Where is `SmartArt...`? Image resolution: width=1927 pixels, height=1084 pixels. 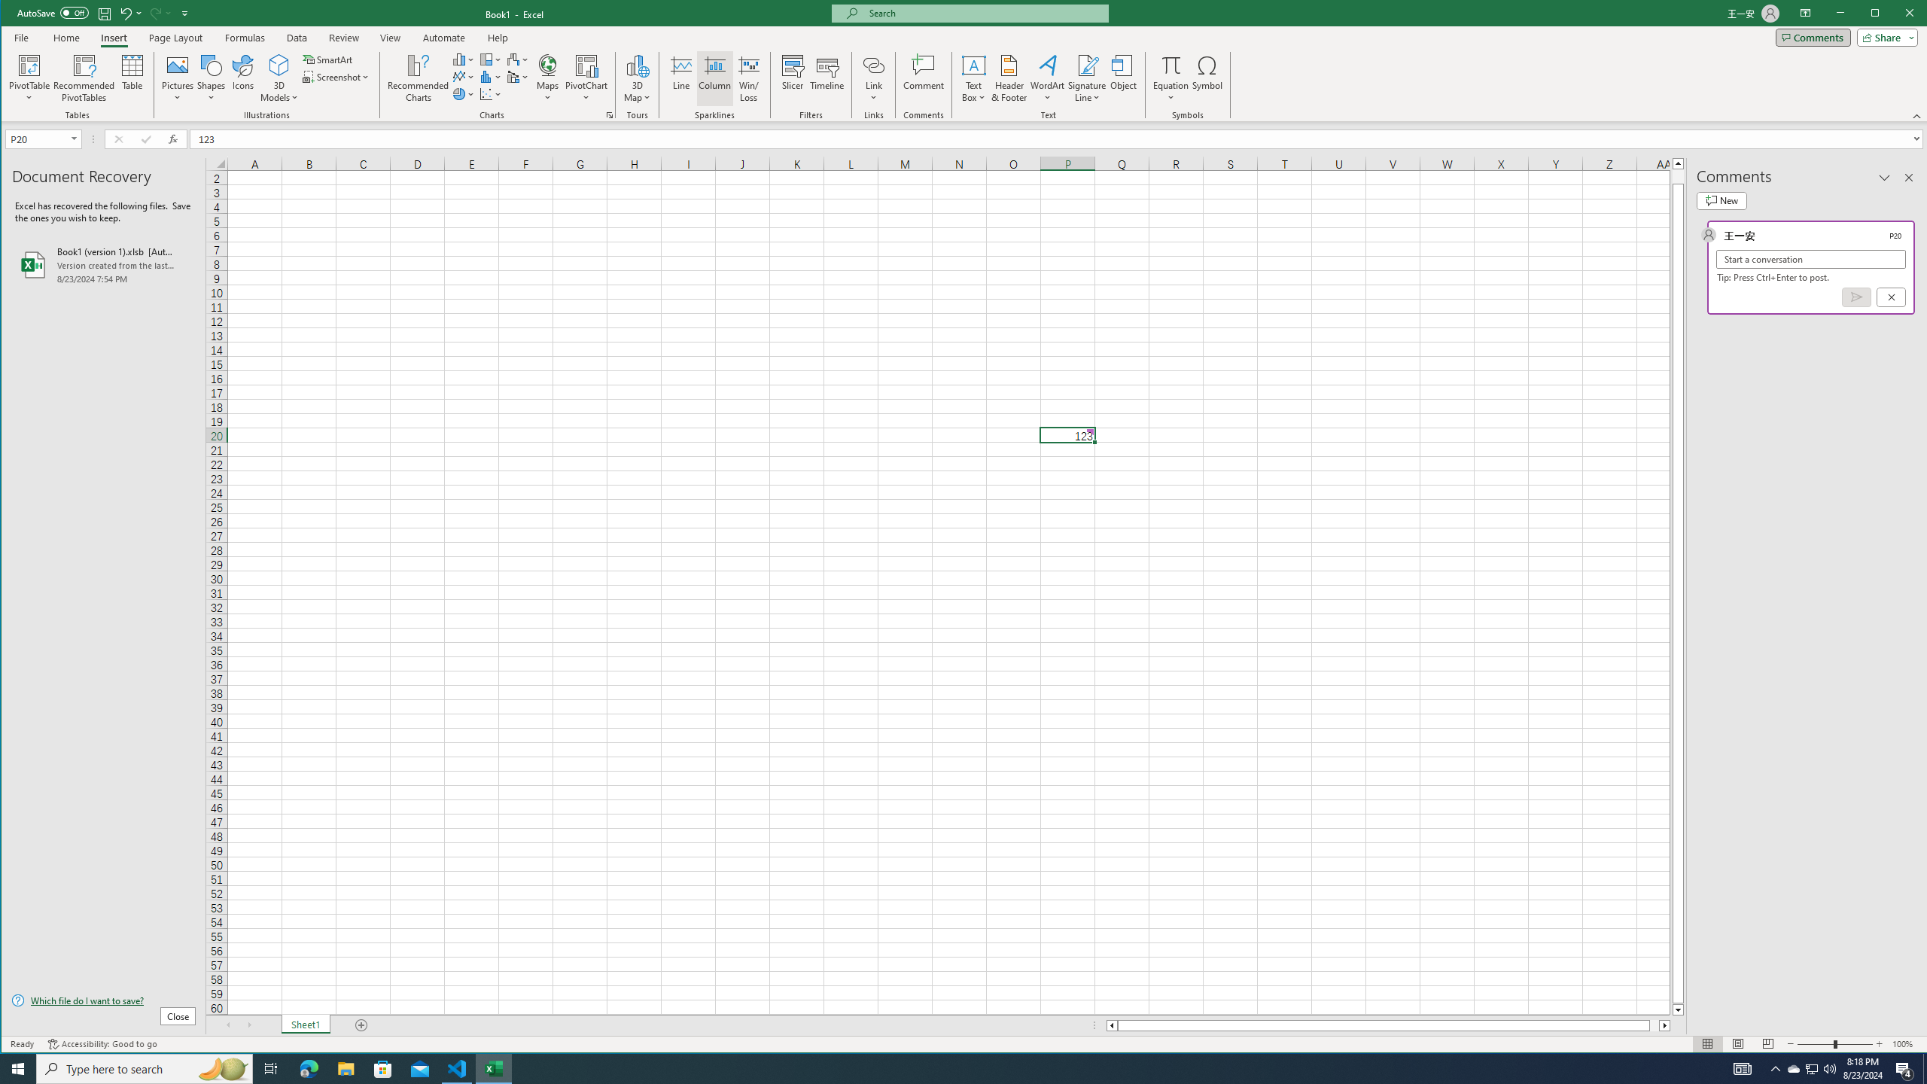 SmartArt... is located at coordinates (330, 59).